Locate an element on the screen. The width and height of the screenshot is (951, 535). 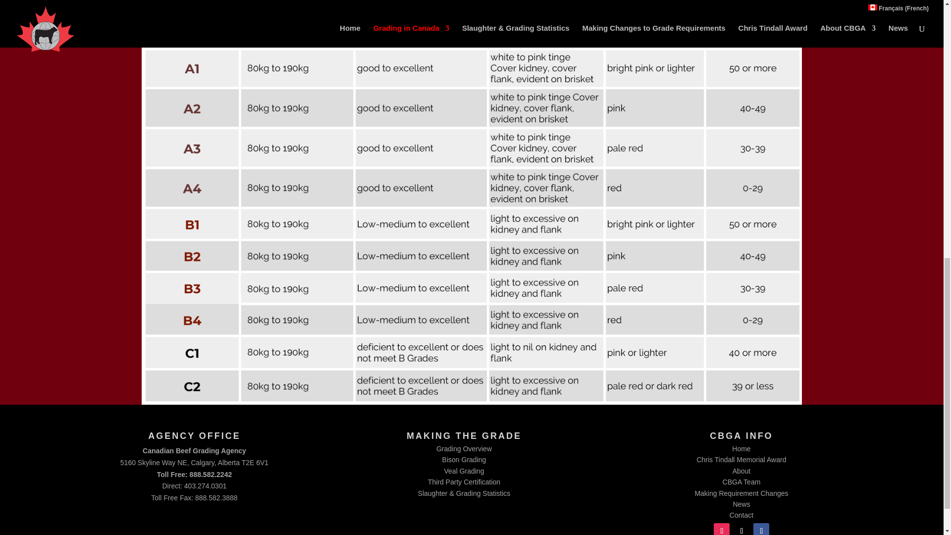
Follow on Instagram is located at coordinates (721, 529).